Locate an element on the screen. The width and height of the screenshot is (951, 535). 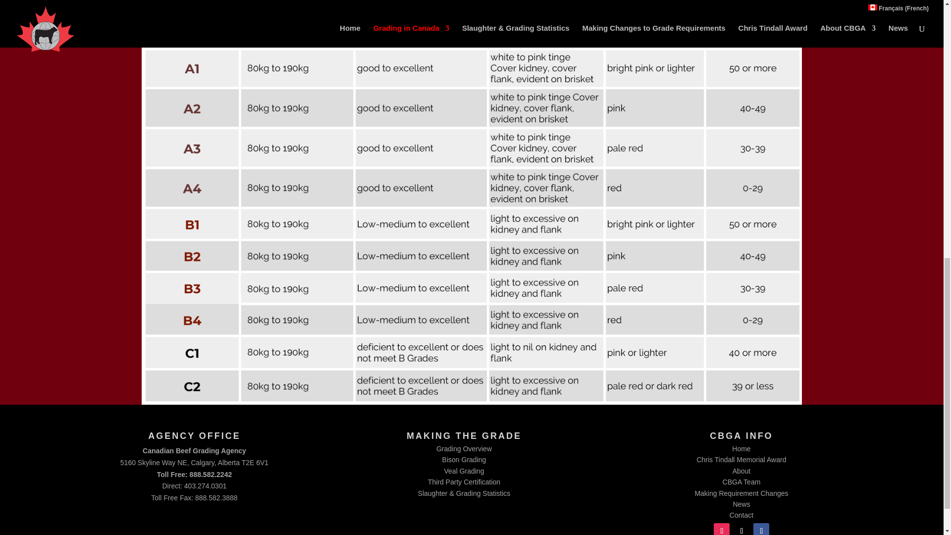
Follow on Instagram is located at coordinates (721, 529).